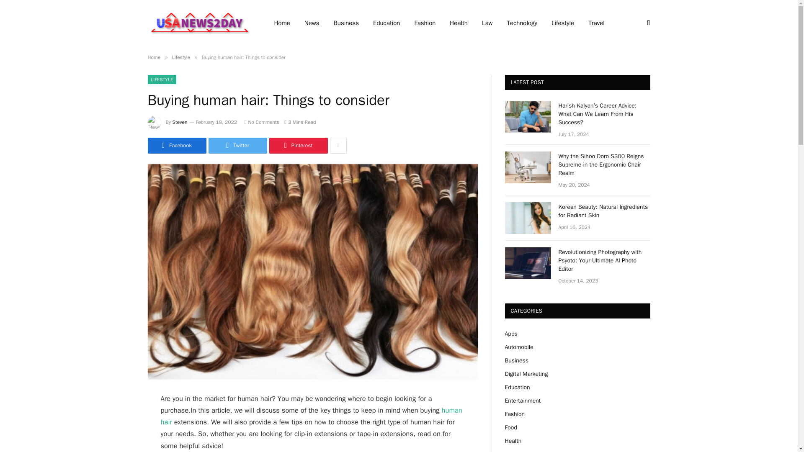  Describe the element at coordinates (237, 146) in the screenshot. I see `Twitter` at that location.